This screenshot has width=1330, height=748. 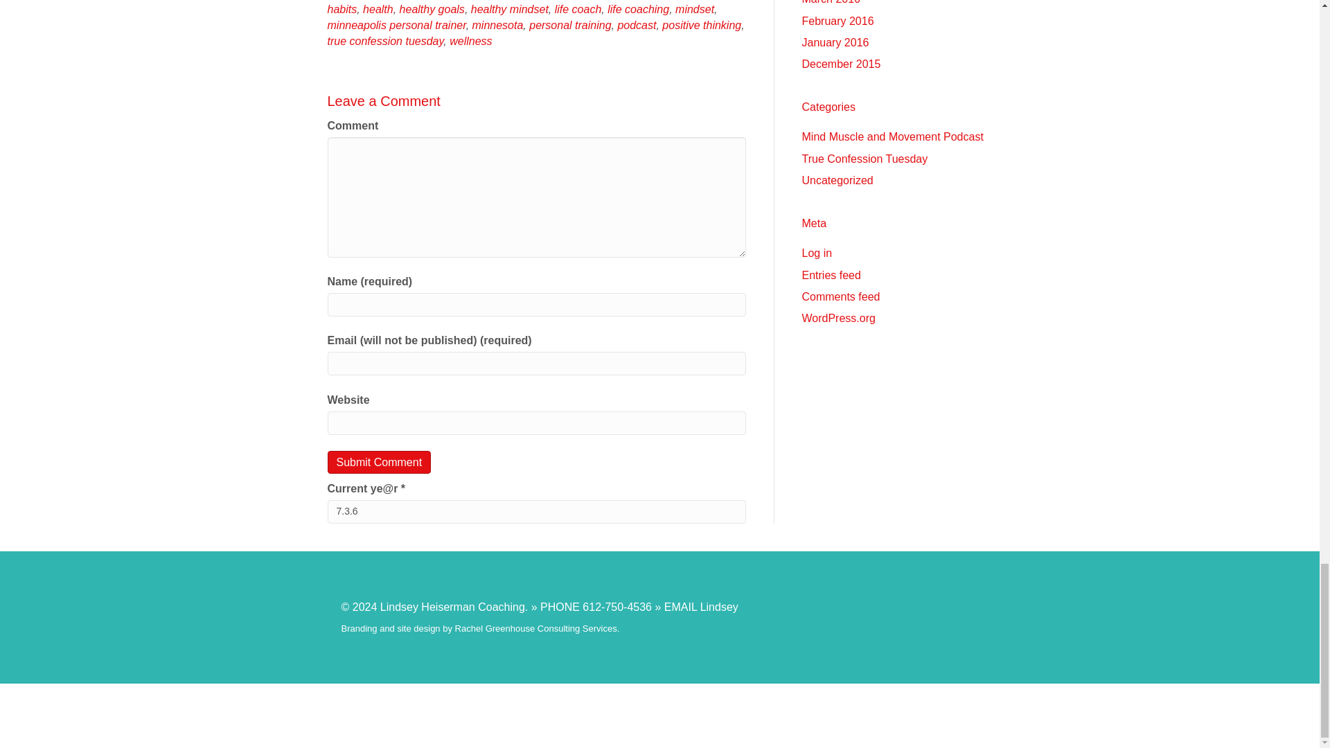 I want to click on true confession tuesday, so click(x=385, y=41).